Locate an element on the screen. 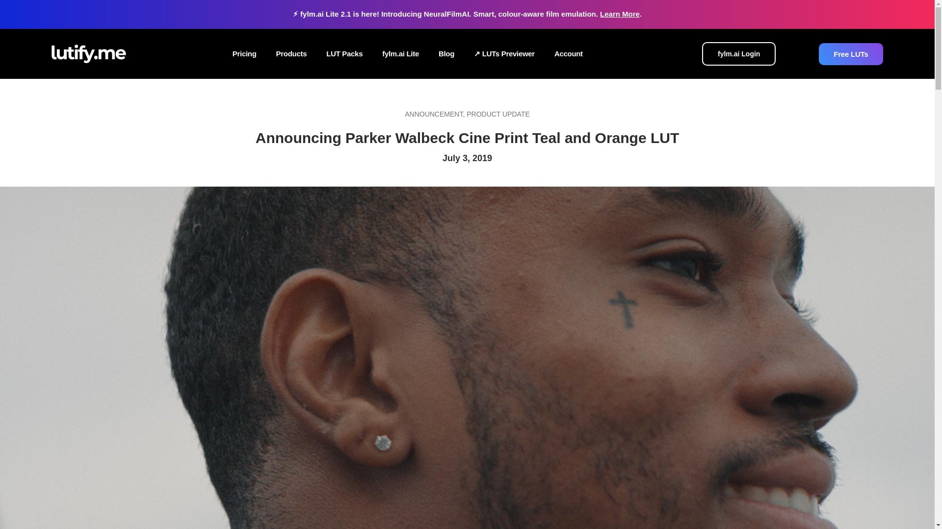 This screenshot has height=529, width=942. PRODUCT UPDATE is located at coordinates (497, 114).